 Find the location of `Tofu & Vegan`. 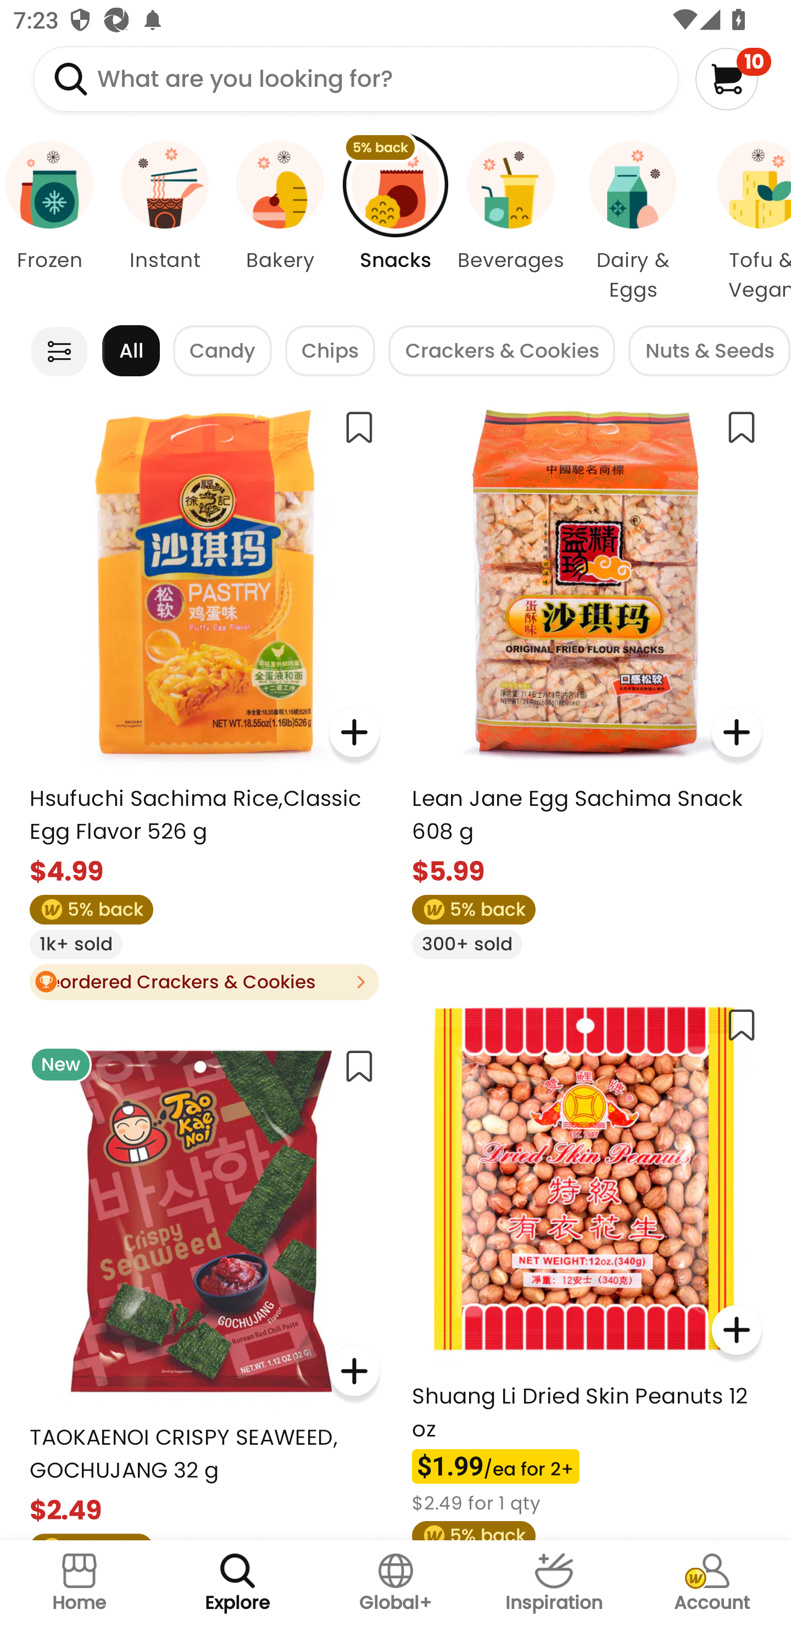

Tofu & Vegan is located at coordinates (744, 222).